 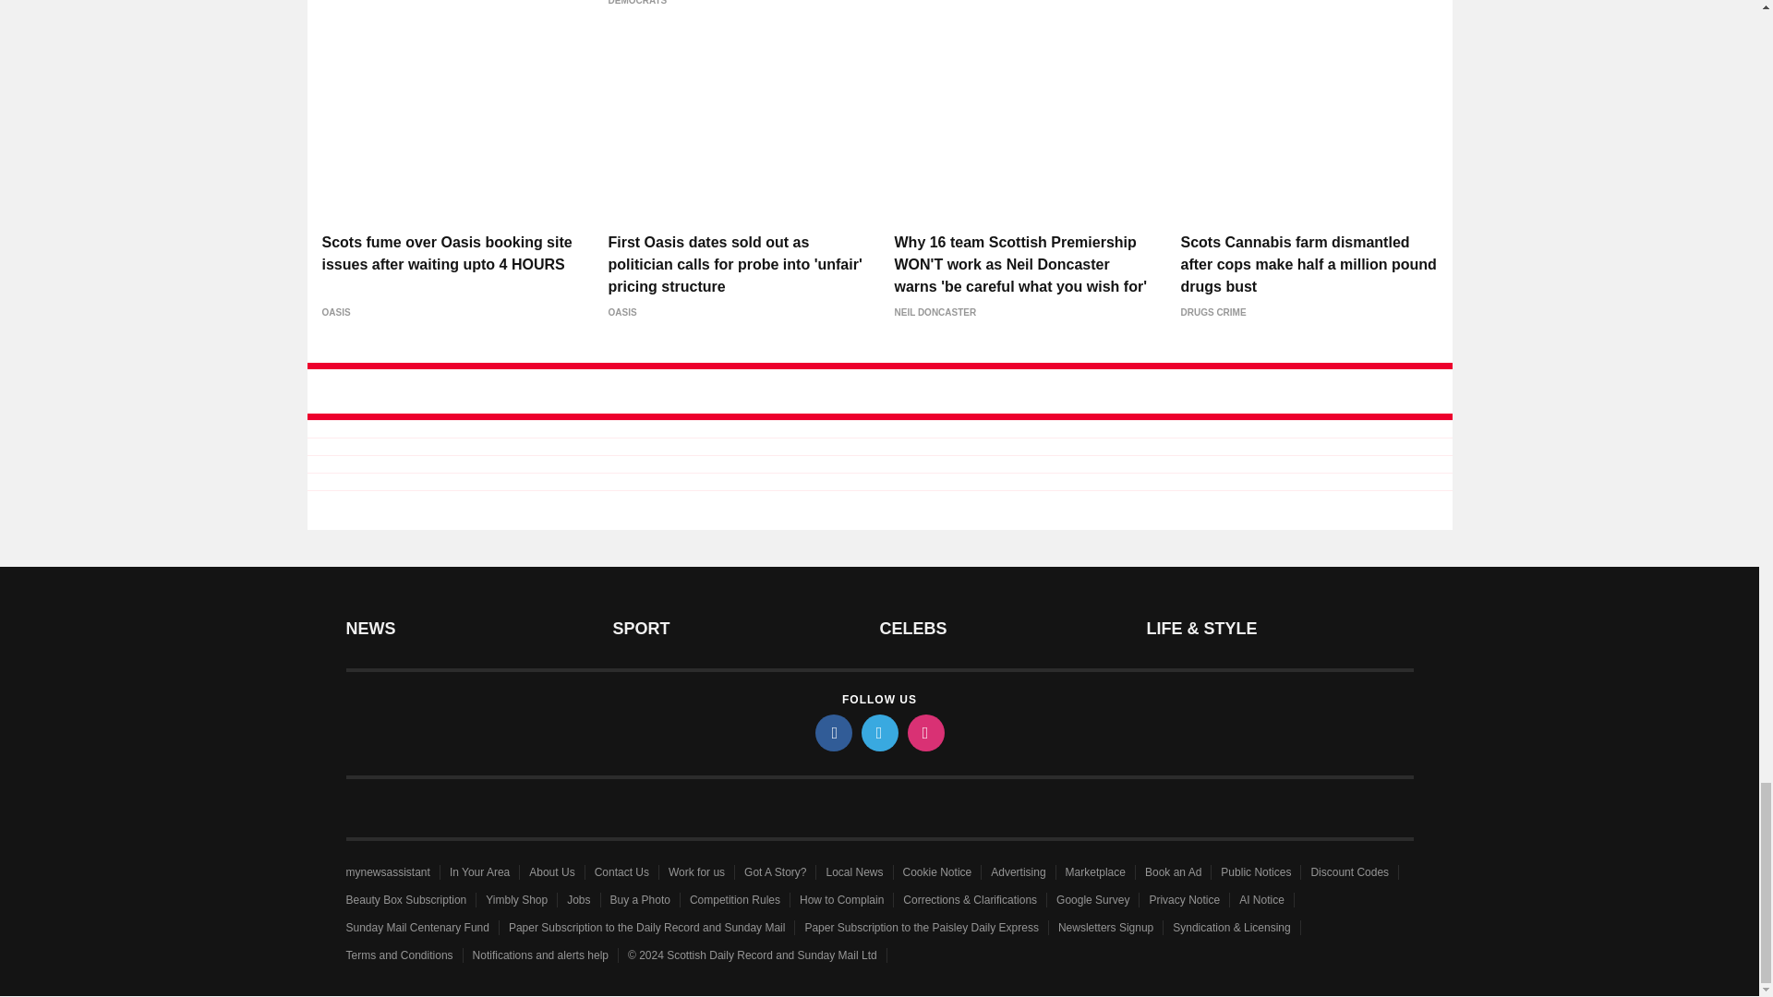 I want to click on instagram, so click(x=924, y=733).